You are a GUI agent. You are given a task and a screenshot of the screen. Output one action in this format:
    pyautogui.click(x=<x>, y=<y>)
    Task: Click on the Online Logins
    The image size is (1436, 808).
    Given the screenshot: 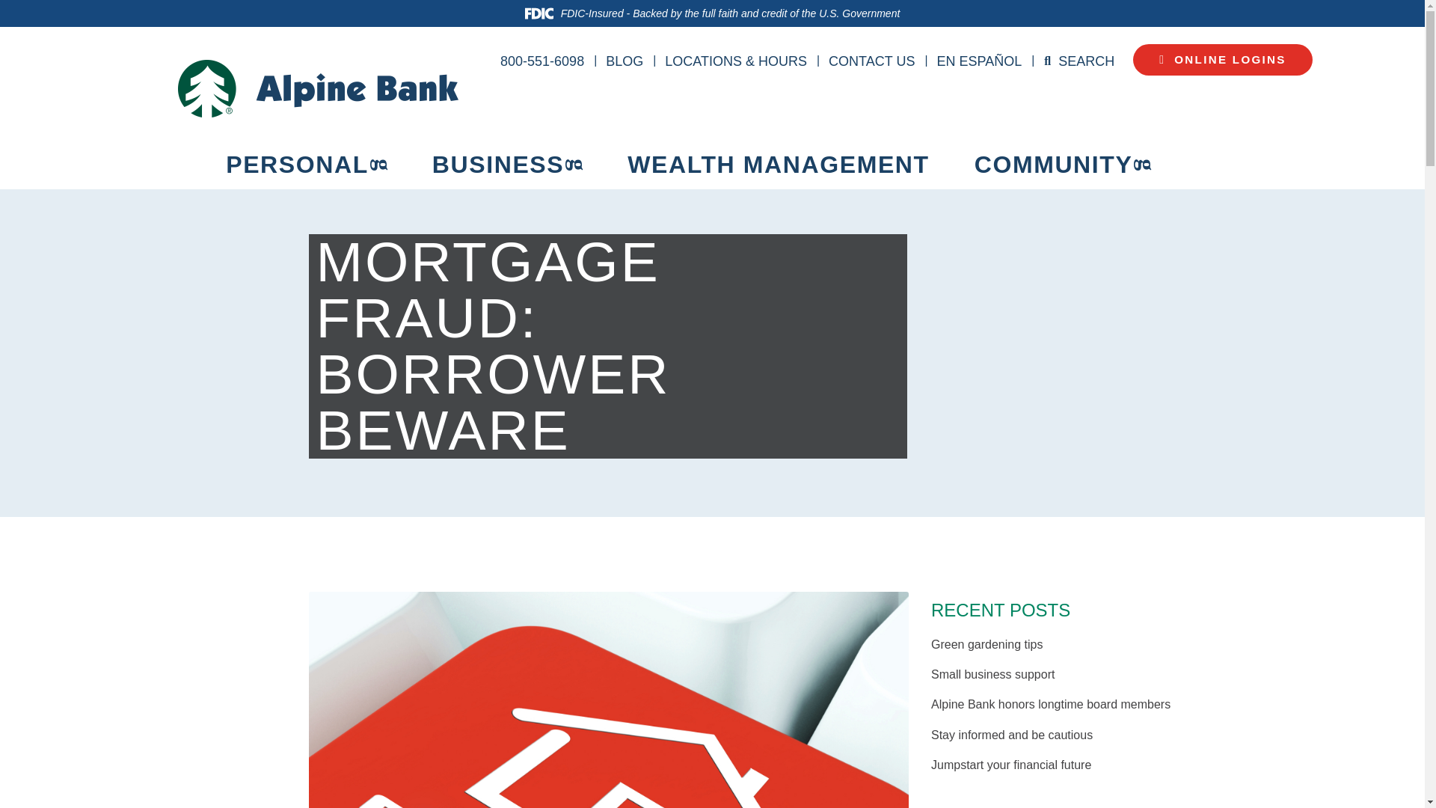 What is the action you would take?
    pyautogui.click(x=1222, y=60)
    